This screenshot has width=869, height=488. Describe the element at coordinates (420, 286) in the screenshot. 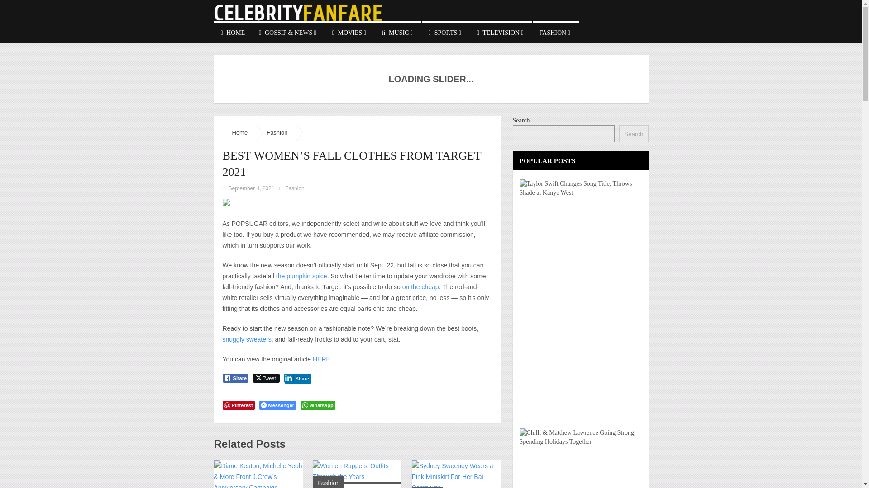

I see `on the cheap` at that location.